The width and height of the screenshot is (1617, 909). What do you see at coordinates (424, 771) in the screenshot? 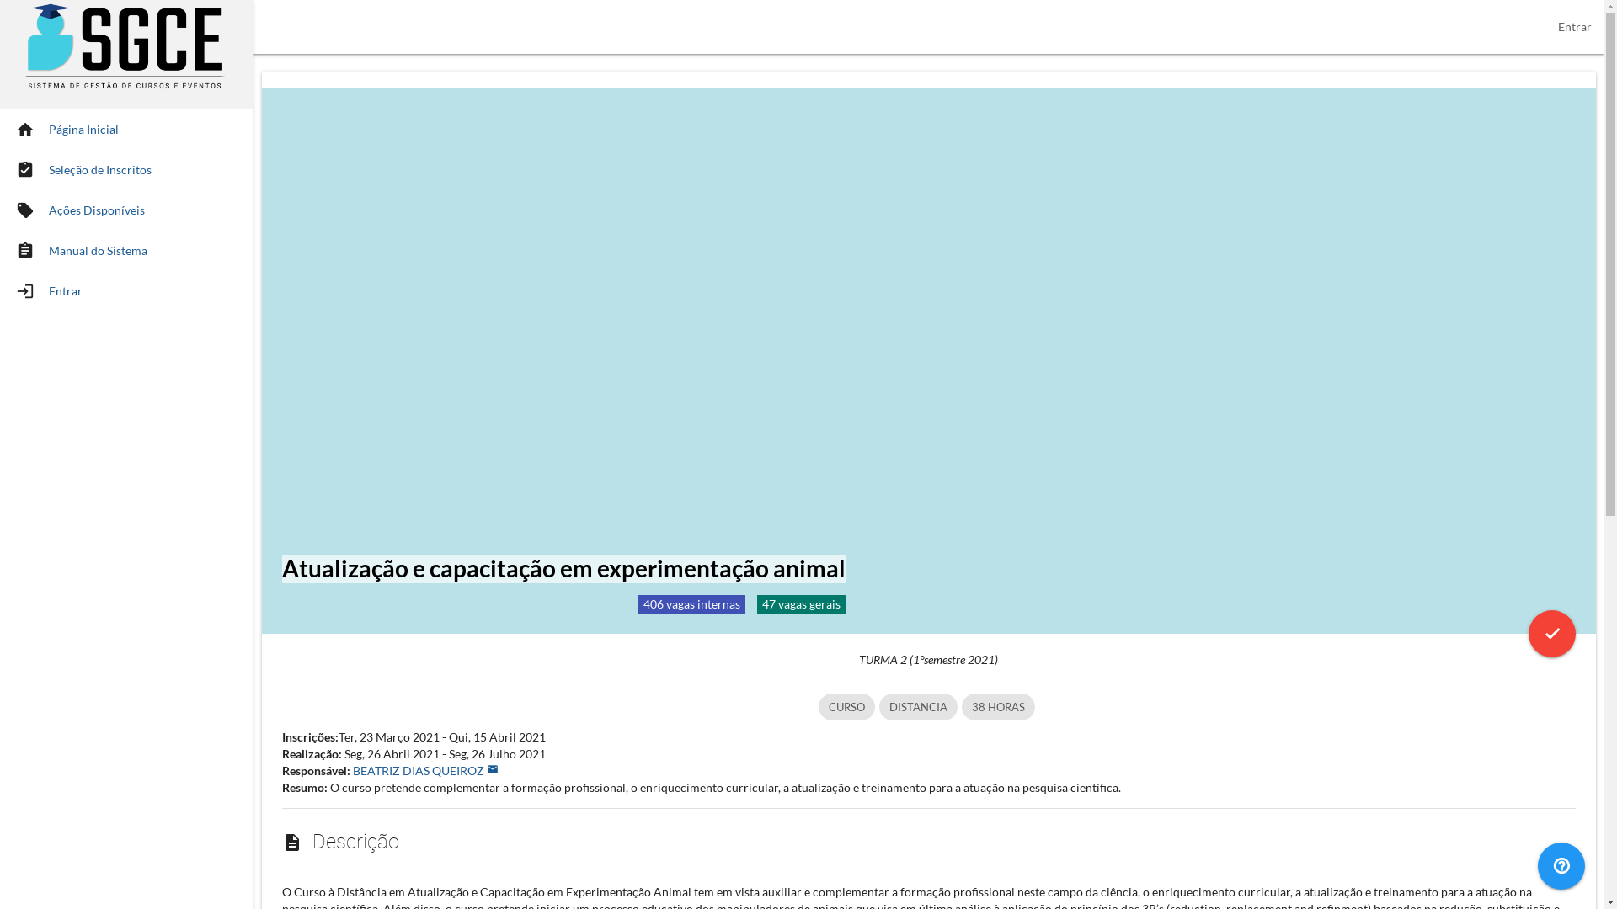
I see `BEATRIZ DIAS QUEIROZ mail` at bounding box center [424, 771].